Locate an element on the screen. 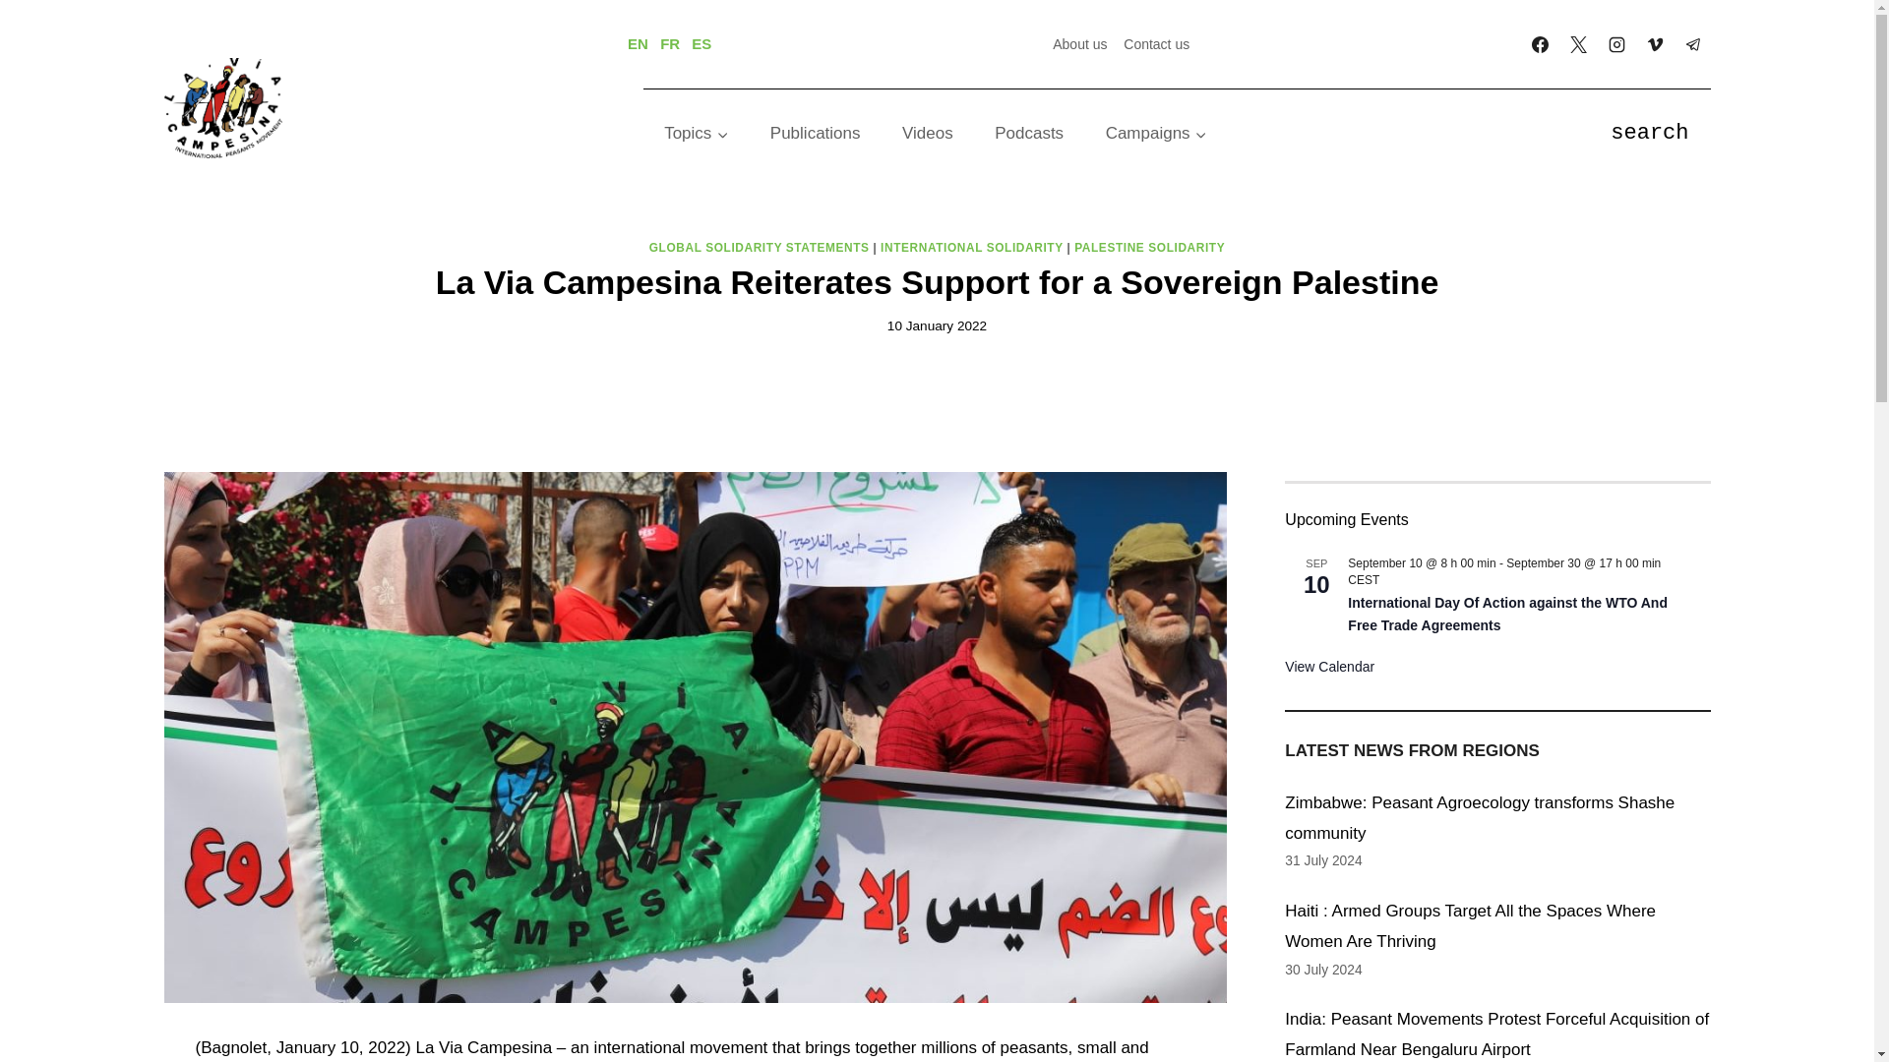  View more events. is located at coordinates (1329, 667).